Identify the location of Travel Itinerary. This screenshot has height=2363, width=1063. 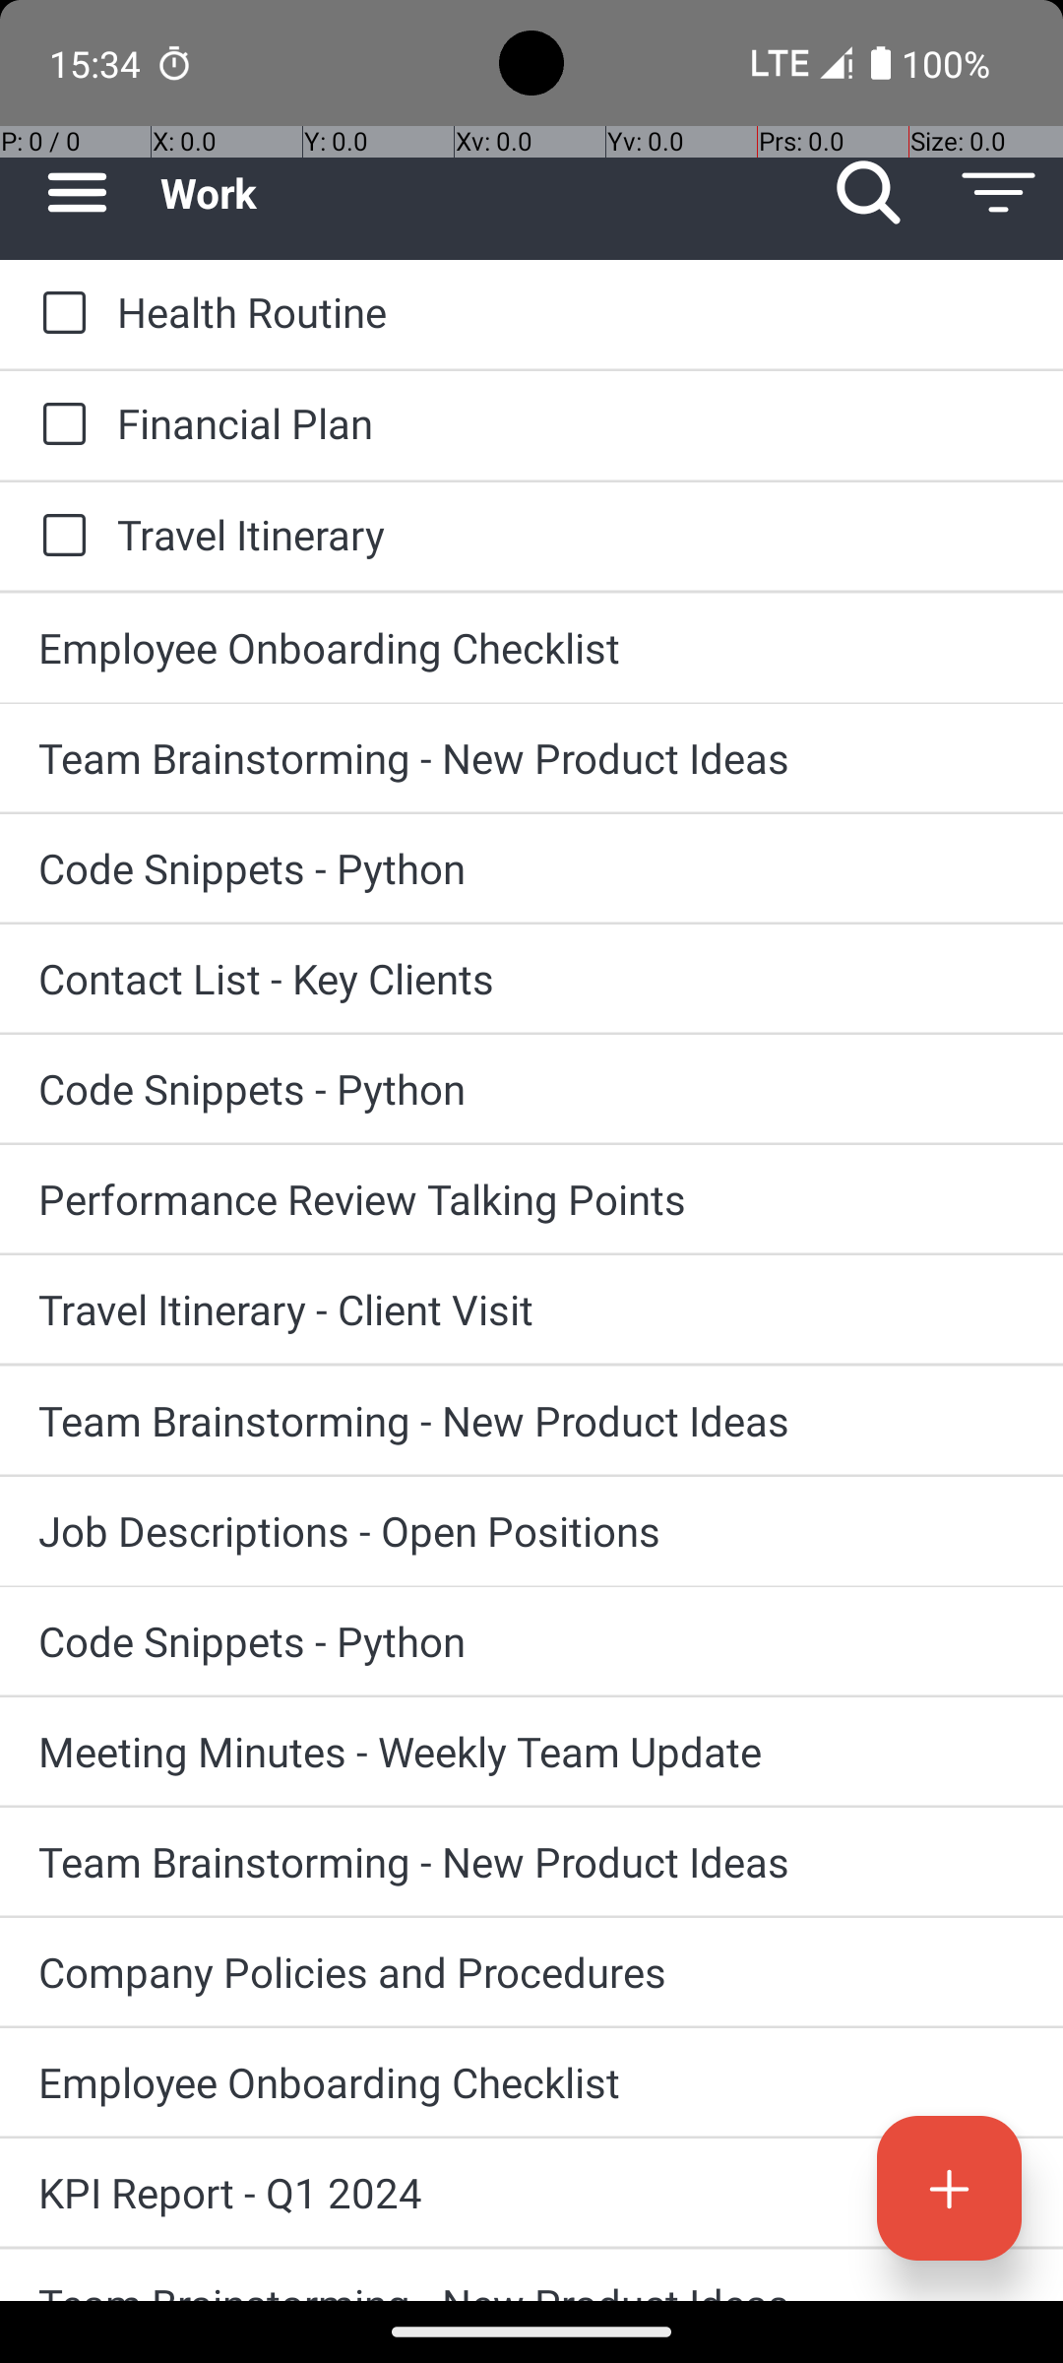
(571, 534).